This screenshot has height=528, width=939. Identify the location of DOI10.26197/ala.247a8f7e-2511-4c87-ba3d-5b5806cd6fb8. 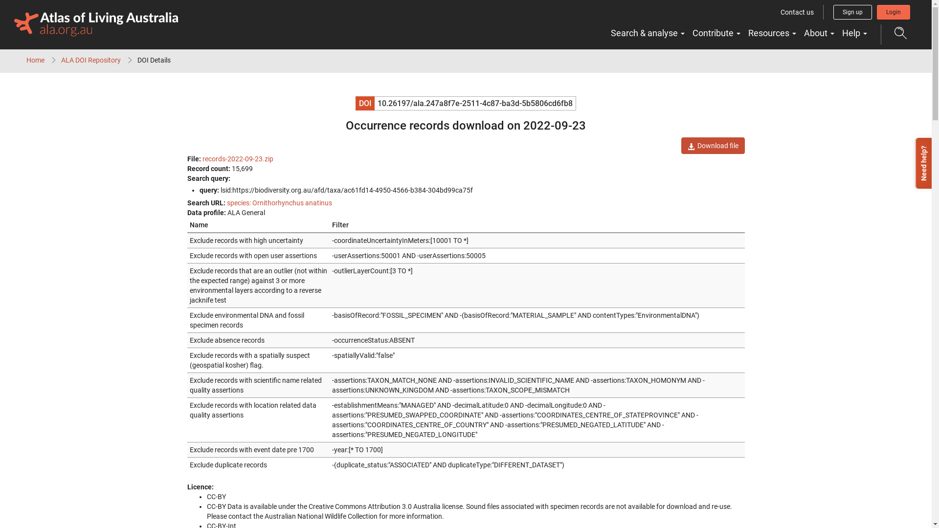
(466, 104).